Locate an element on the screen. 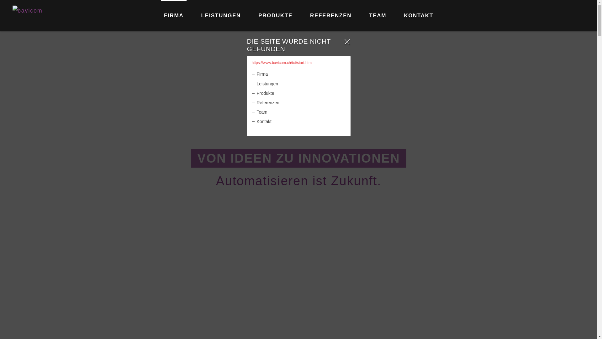 The height and width of the screenshot is (339, 602). TEAM is located at coordinates (378, 16).